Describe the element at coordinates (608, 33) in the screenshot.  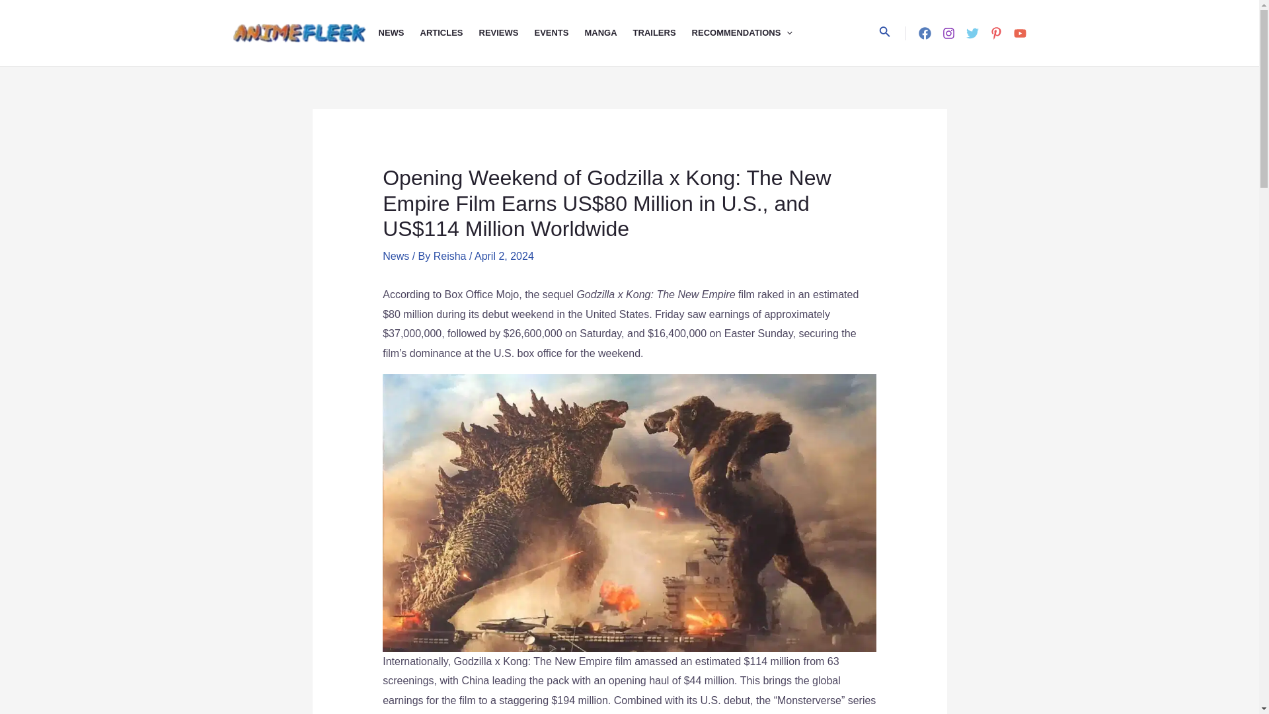
I see `MANGA` at that location.